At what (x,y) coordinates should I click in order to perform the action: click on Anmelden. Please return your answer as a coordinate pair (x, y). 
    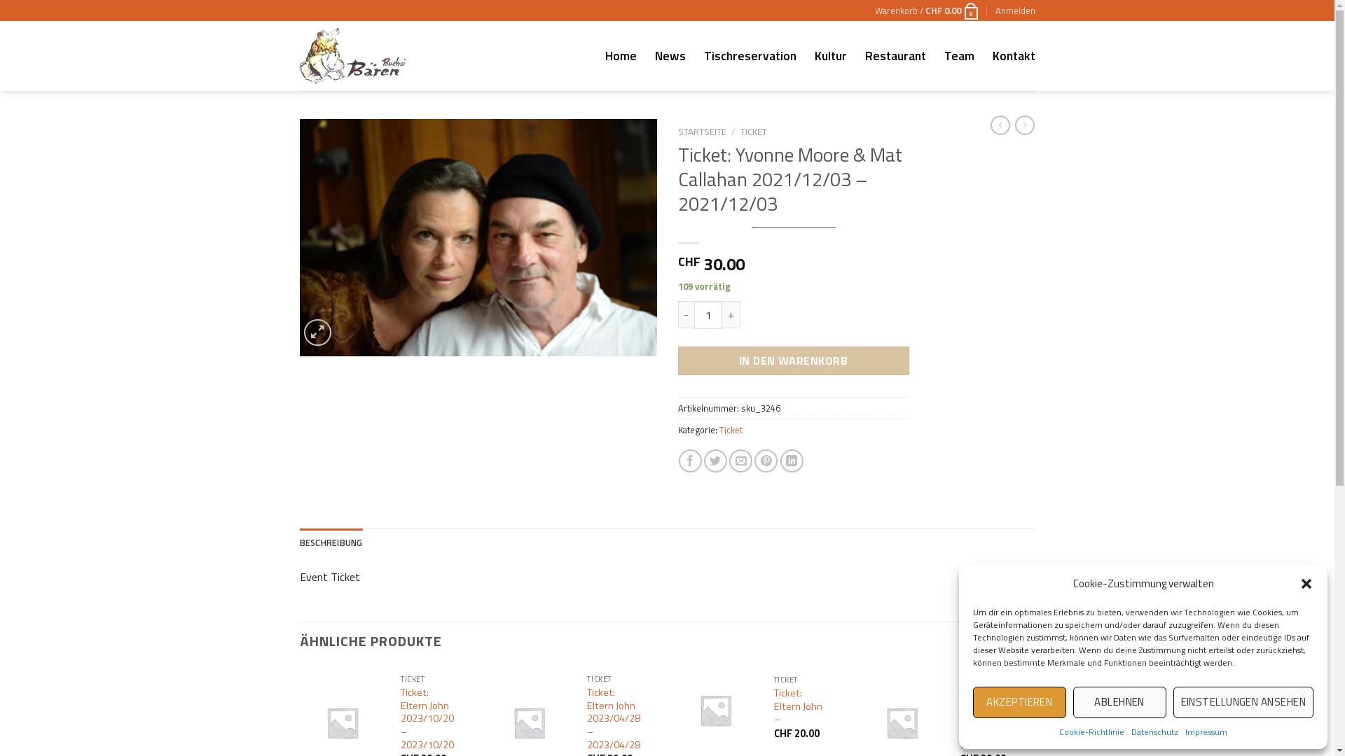
    Looking at the image, I should click on (1014, 10).